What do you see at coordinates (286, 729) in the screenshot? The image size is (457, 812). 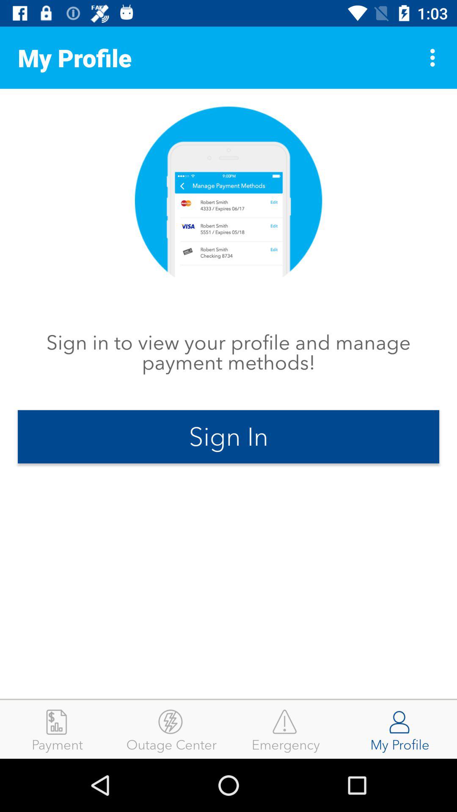 I see `turn on the icon to the right of the outage center` at bounding box center [286, 729].